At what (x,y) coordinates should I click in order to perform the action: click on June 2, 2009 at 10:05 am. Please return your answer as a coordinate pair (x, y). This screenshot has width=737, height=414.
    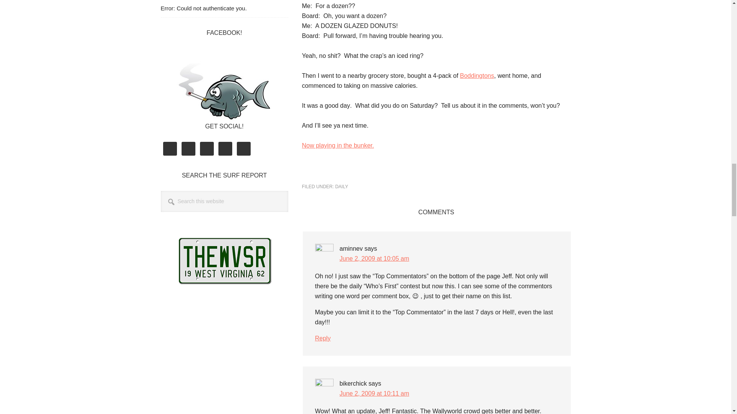
    Looking at the image, I should click on (374, 258).